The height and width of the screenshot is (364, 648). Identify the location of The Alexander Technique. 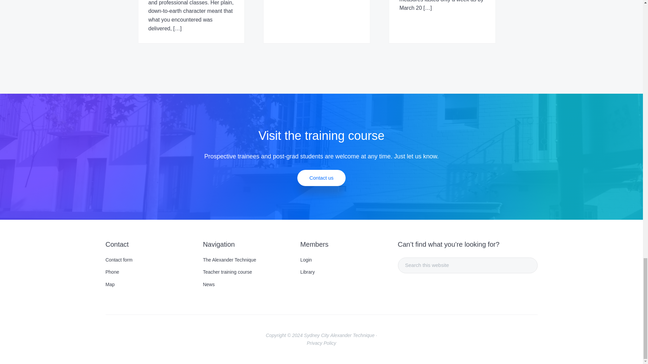
(246, 260).